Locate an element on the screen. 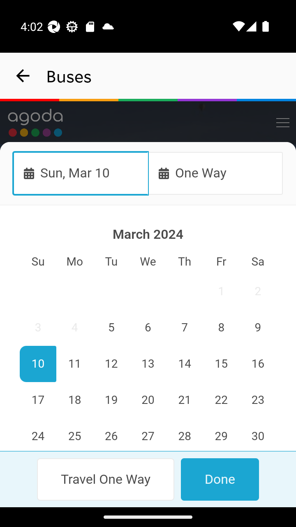 The width and height of the screenshot is (296, 527). 4 is located at coordinates (75, 328).